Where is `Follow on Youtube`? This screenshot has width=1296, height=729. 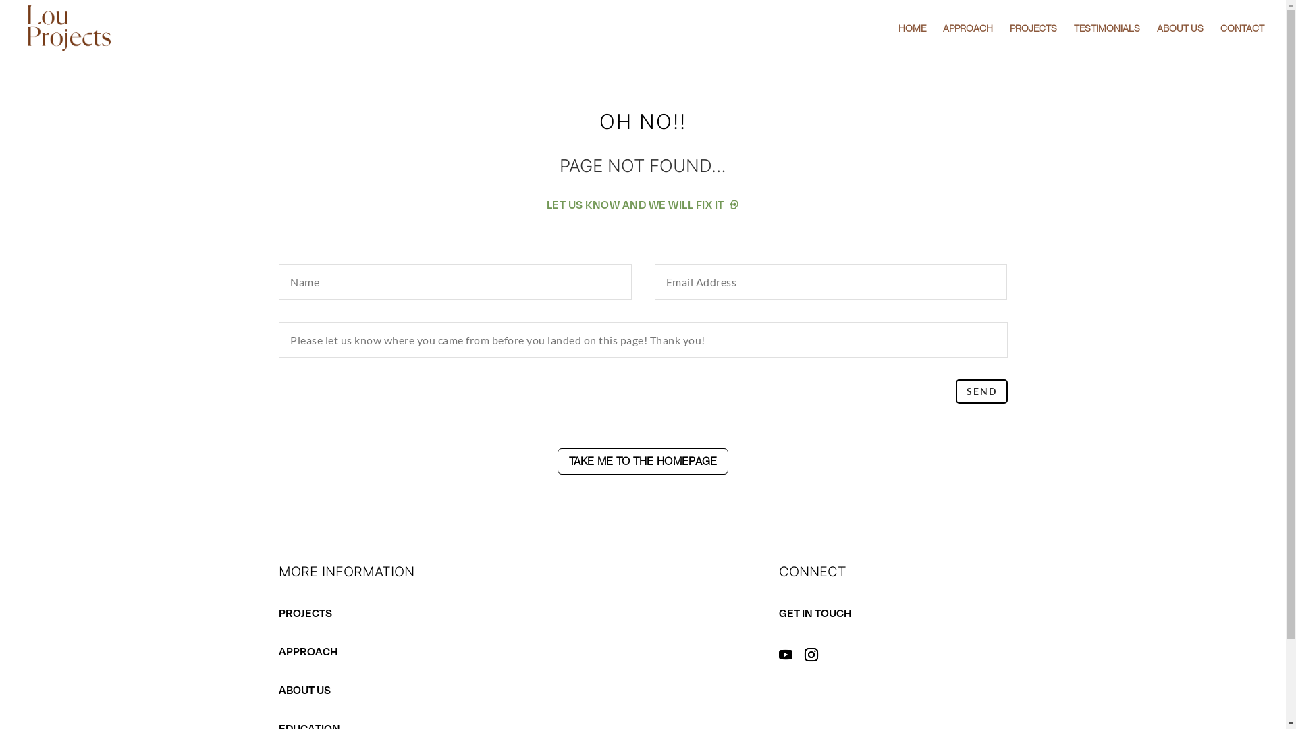 Follow on Youtube is located at coordinates (786, 655).